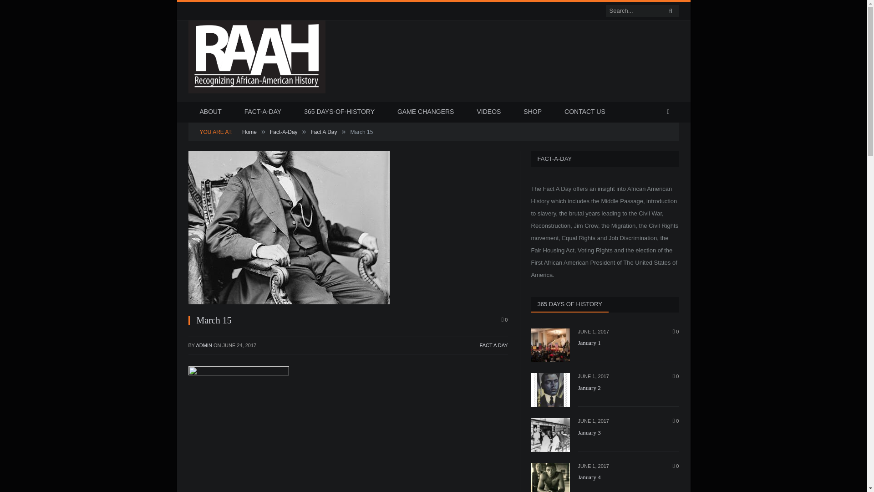 The height and width of the screenshot is (492, 874). I want to click on ABOUT, so click(211, 112).